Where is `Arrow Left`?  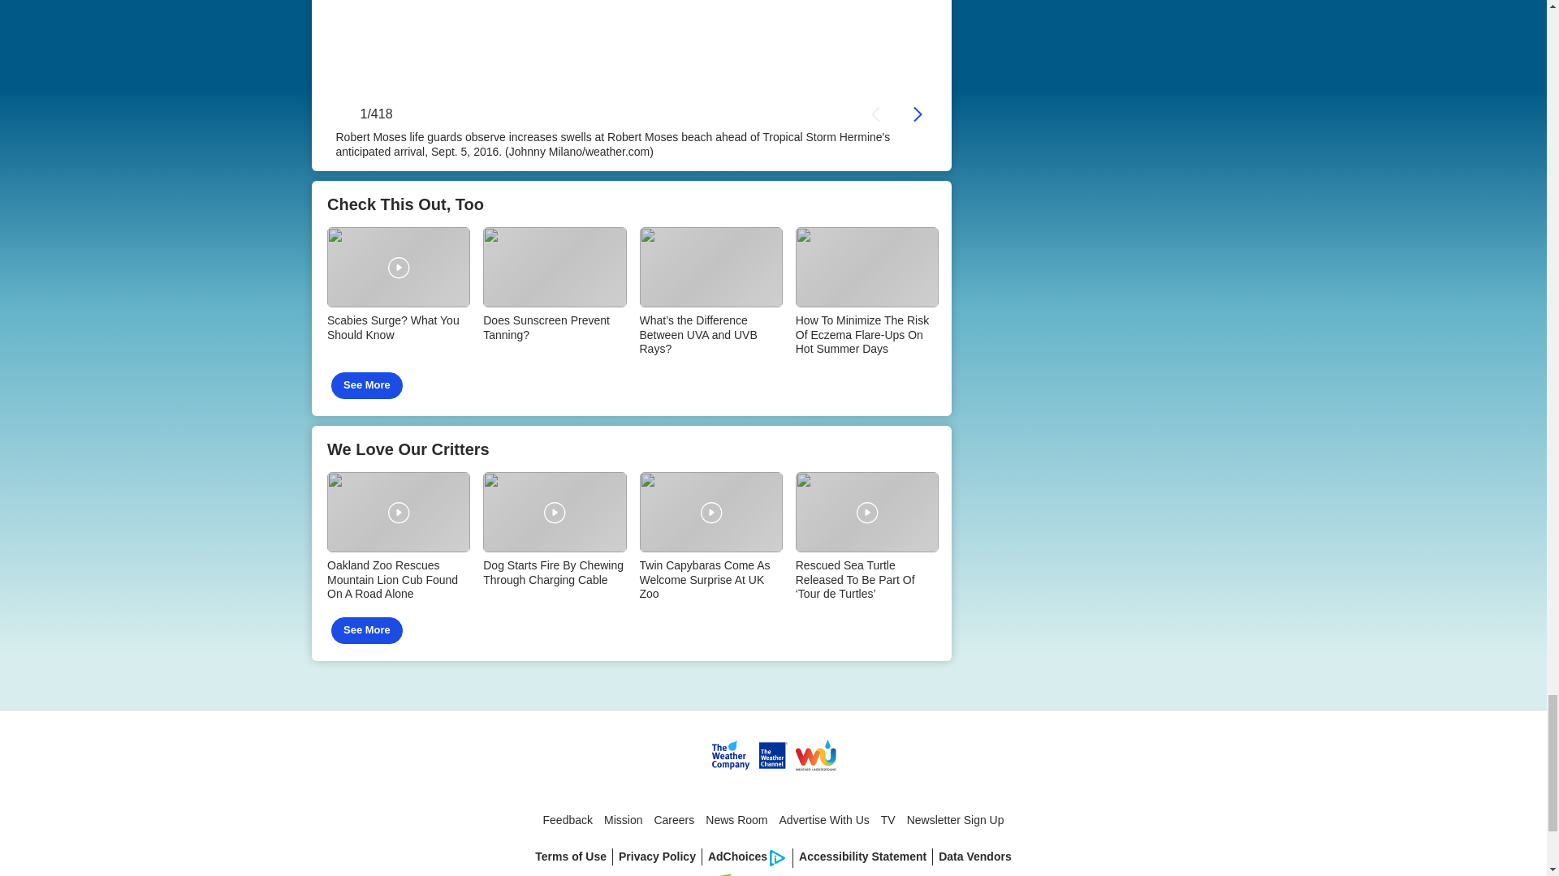 Arrow Left is located at coordinates (877, 114).